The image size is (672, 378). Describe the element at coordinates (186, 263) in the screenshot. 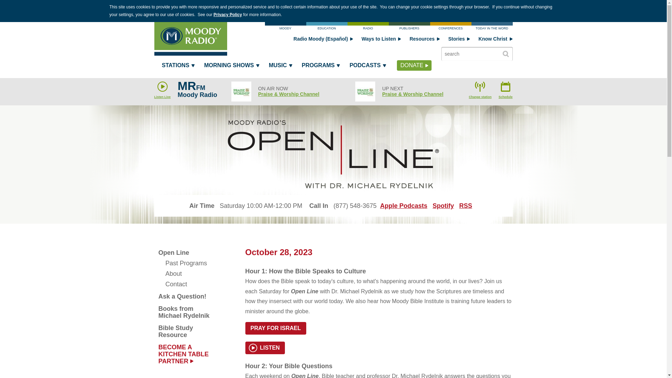

I see `Past Programs` at that location.